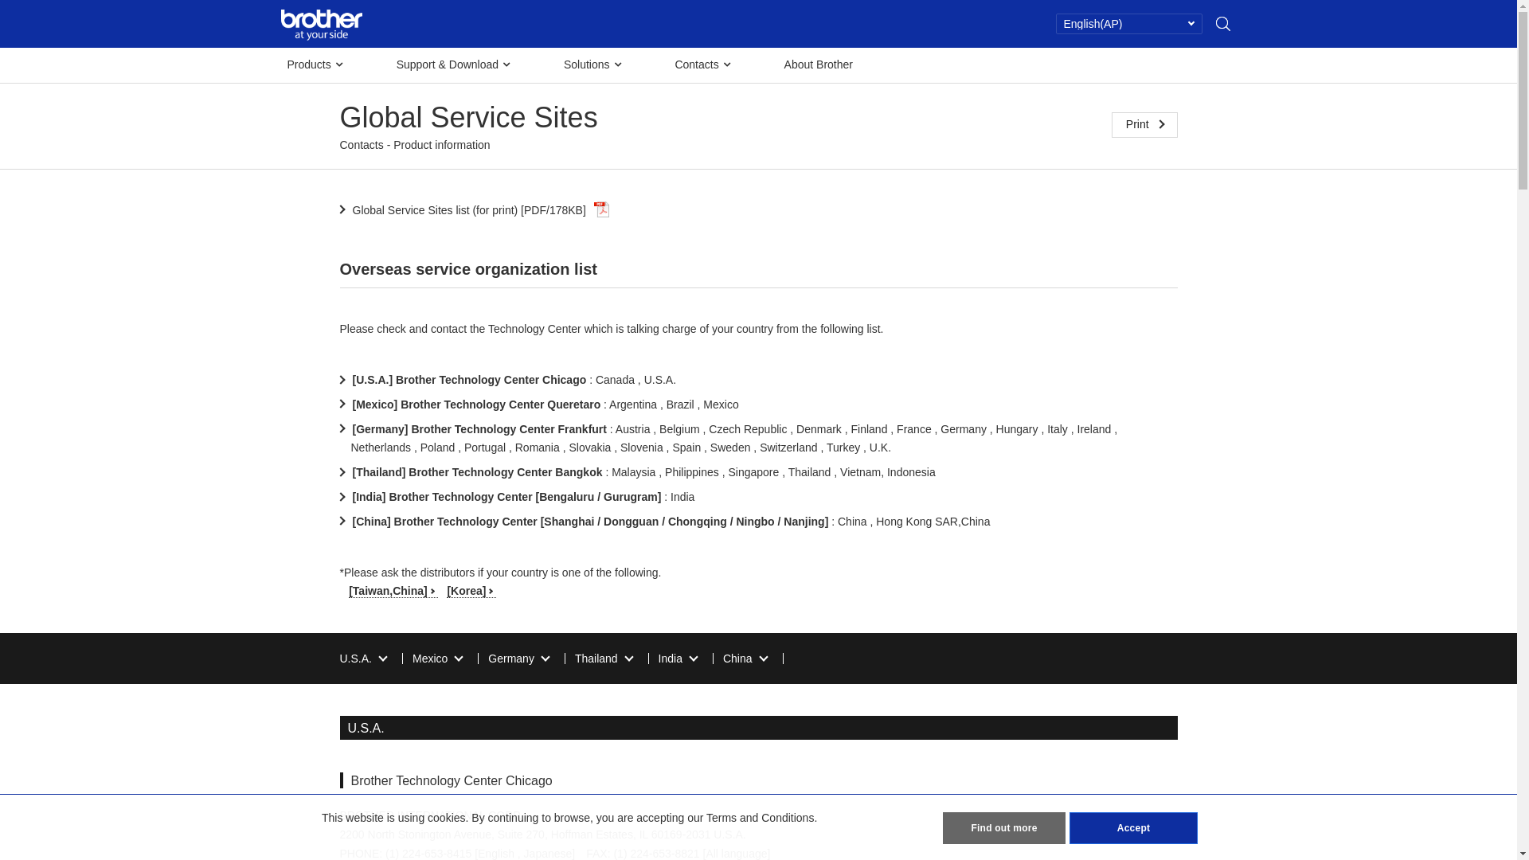 The width and height of the screenshot is (1529, 860). I want to click on China, so click(745, 659).